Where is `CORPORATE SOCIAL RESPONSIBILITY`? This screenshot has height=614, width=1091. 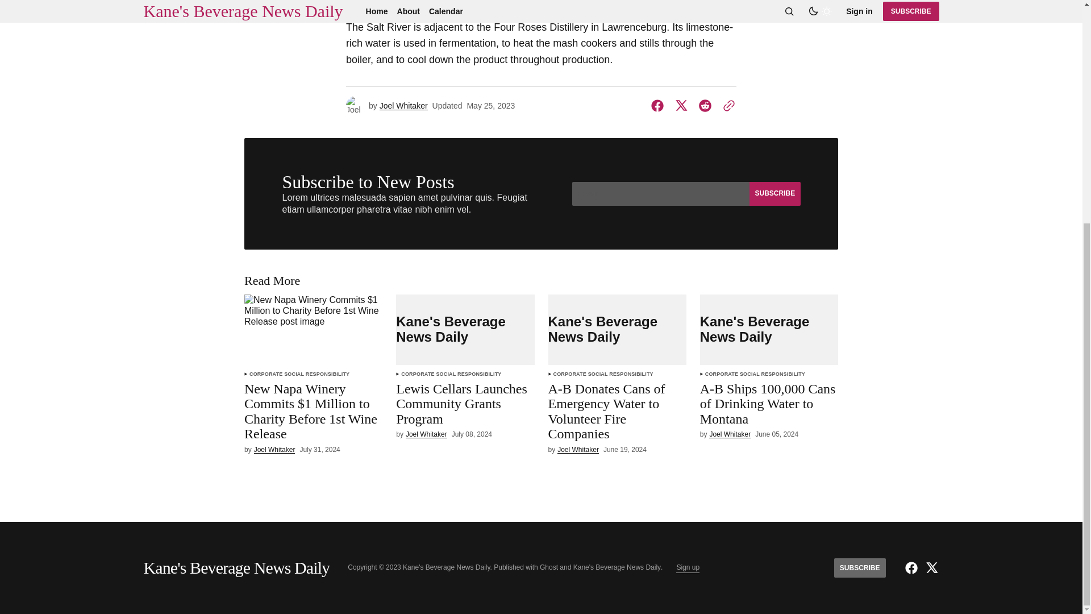
CORPORATE SOCIAL RESPONSIBILITY is located at coordinates (451, 374).